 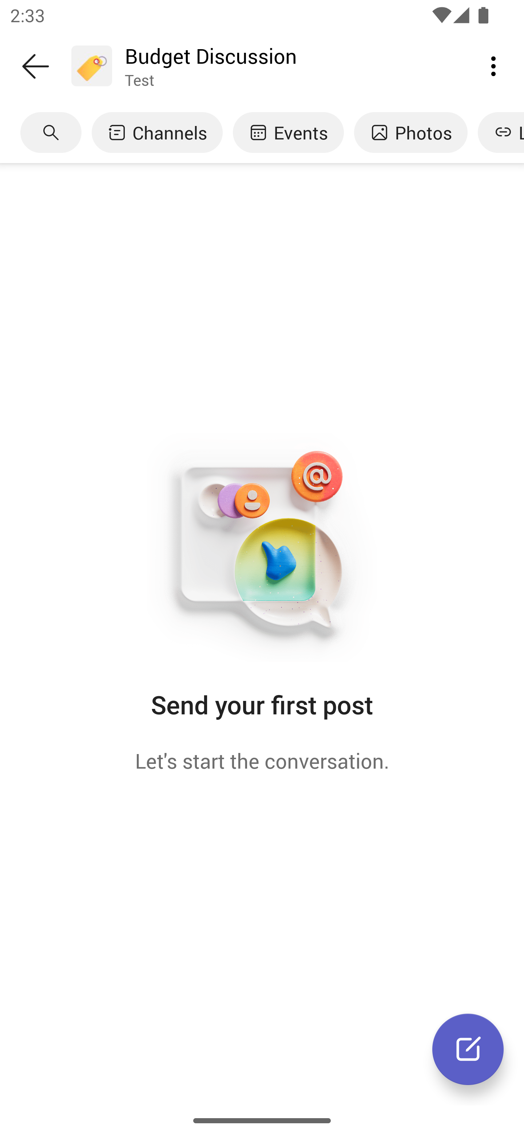 What do you see at coordinates (468, 1049) in the screenshot?
I see `New conversation` at bounding box center [468, 1049].